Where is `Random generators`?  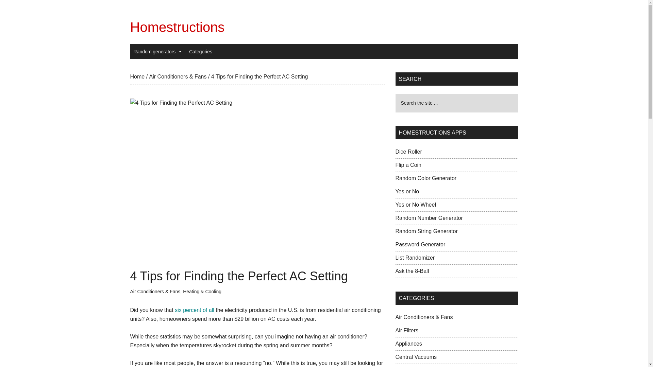
Random generators is located at coordinates (158, 51).